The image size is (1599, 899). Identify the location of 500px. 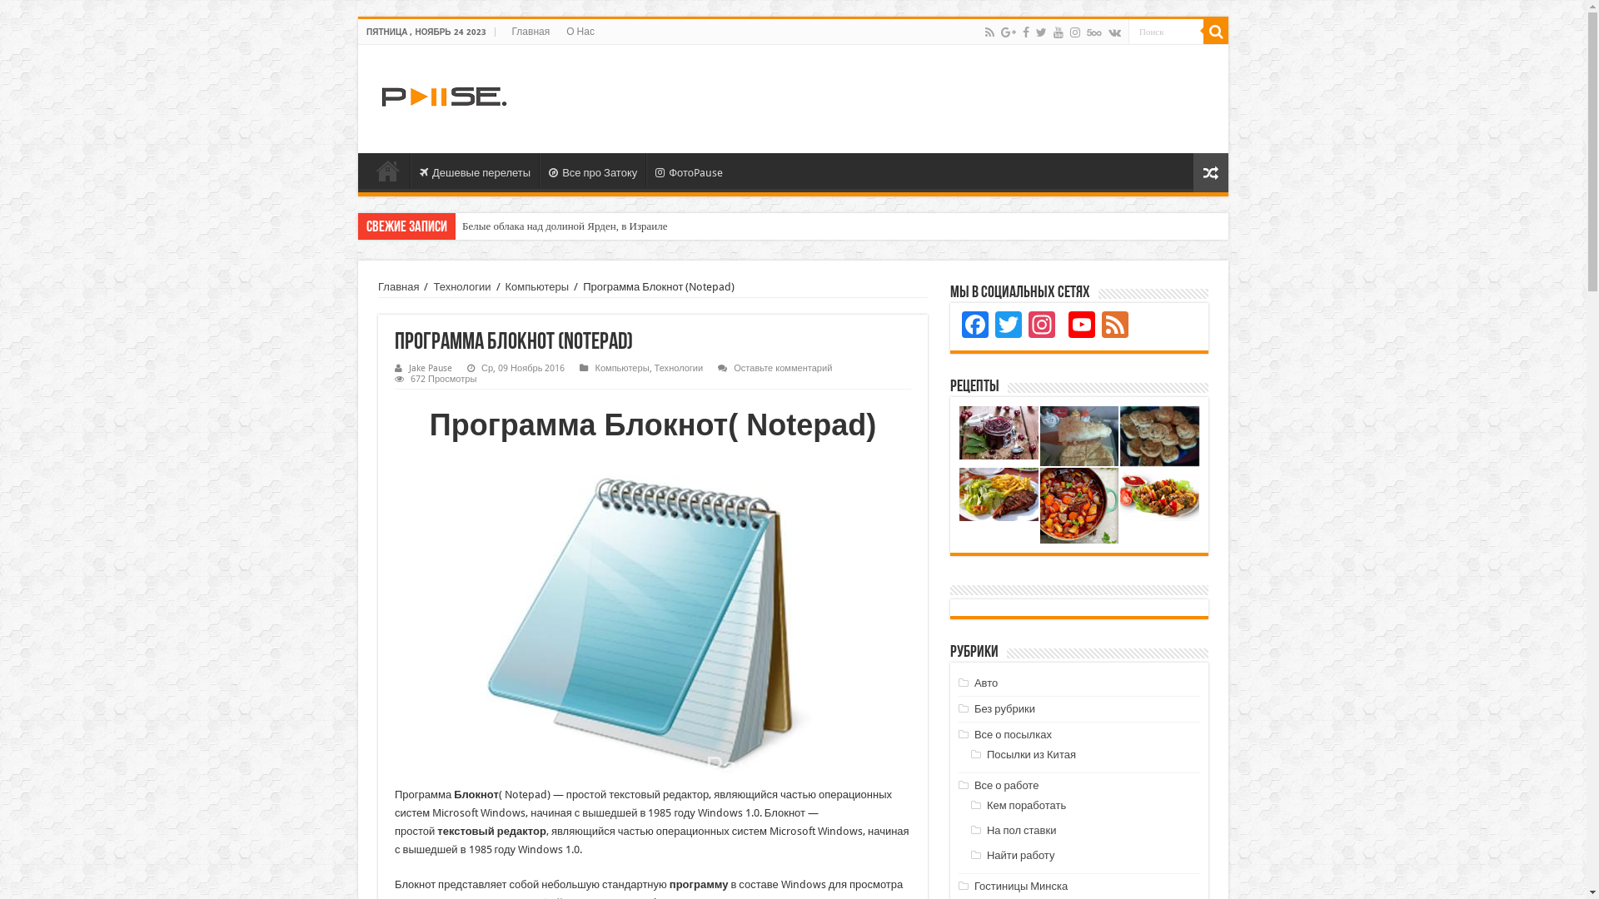
(1094, 32).